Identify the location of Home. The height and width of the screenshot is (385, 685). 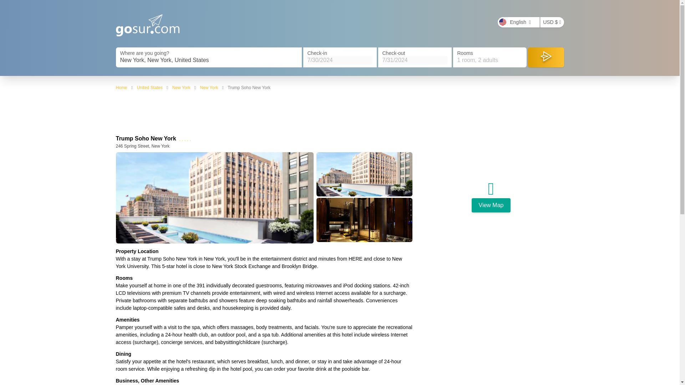
(121, 87).